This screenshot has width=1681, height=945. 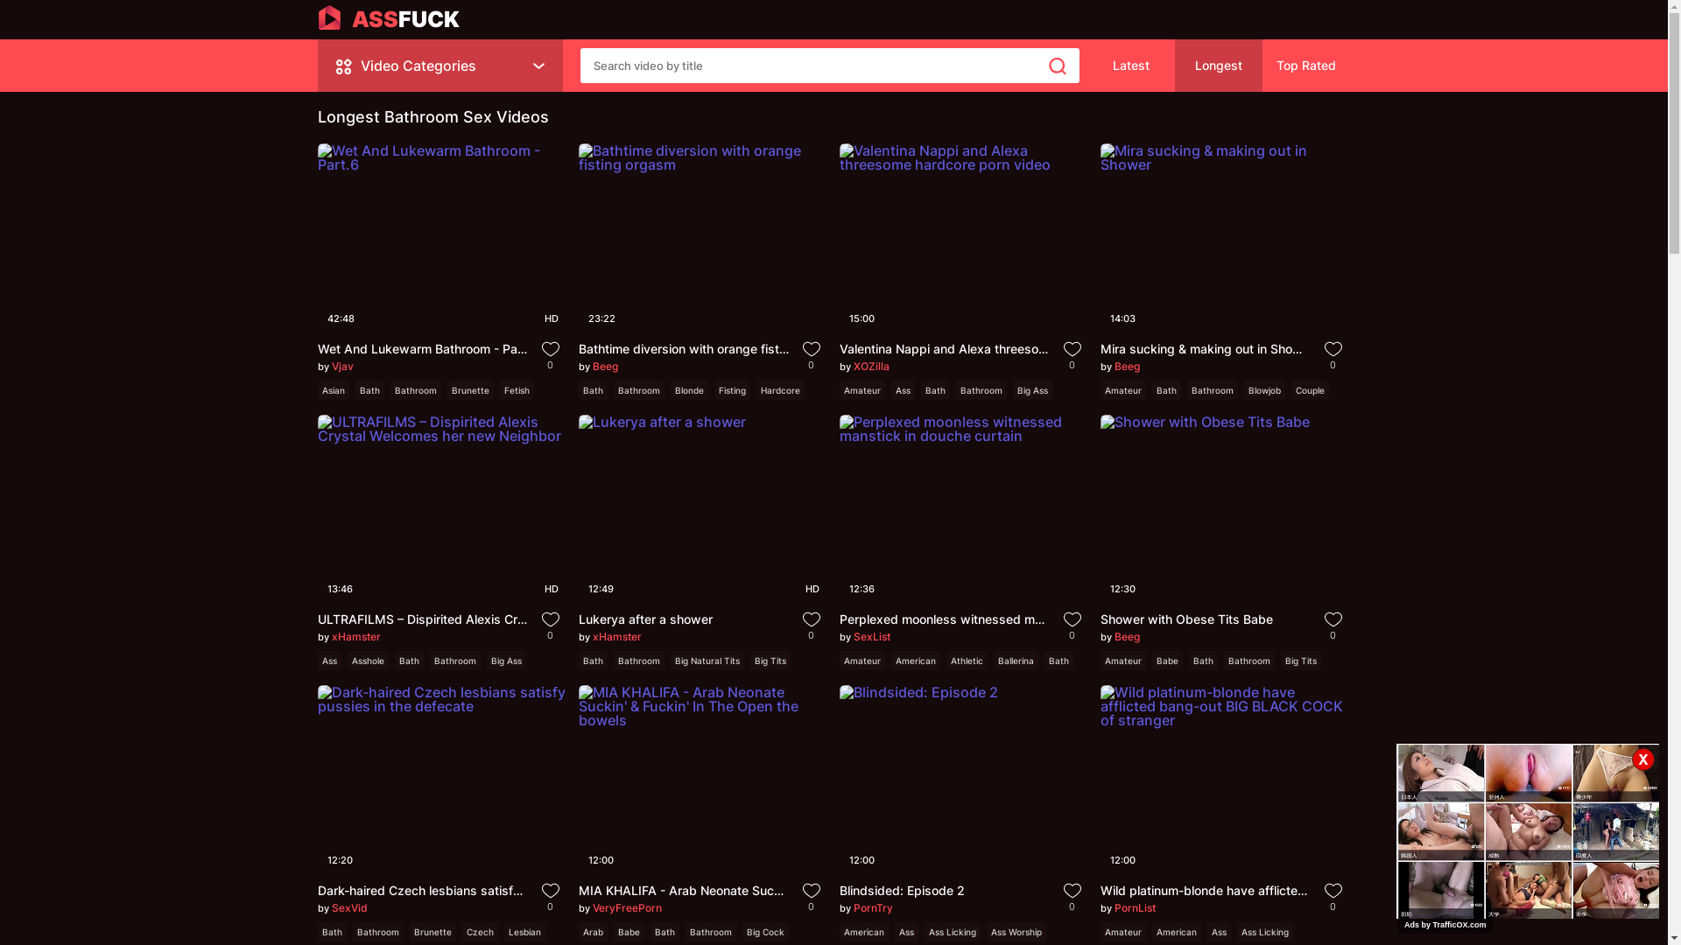 I want to click on Bathroom, so click(x=981, y=389).